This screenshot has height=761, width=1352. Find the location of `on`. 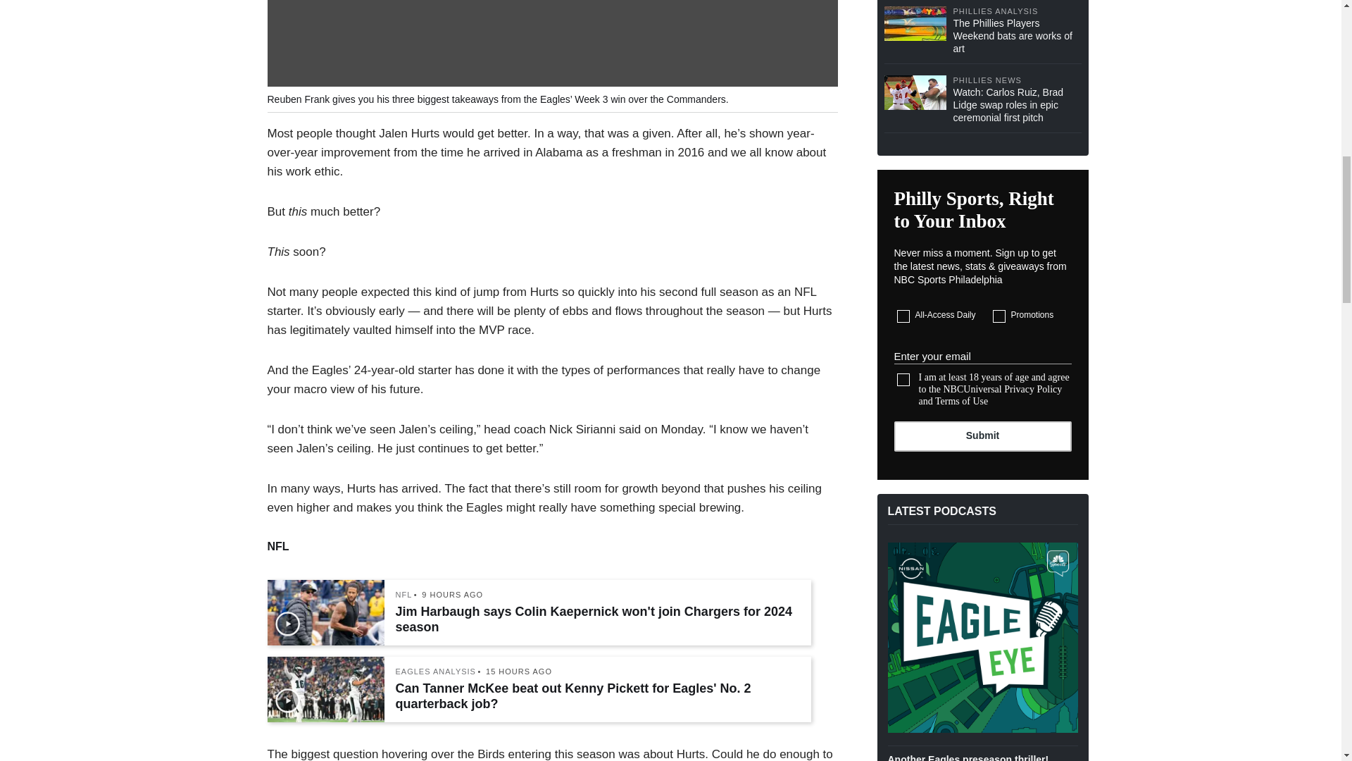

on is located at coordinates (903, 316).